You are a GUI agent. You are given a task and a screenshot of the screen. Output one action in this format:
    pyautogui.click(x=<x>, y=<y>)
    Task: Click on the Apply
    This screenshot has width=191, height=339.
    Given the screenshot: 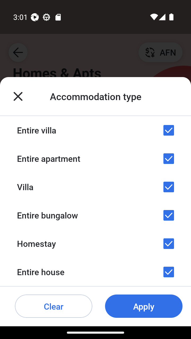 What is the action you would take?
    pyautogui.click(x=144, y=306)
    